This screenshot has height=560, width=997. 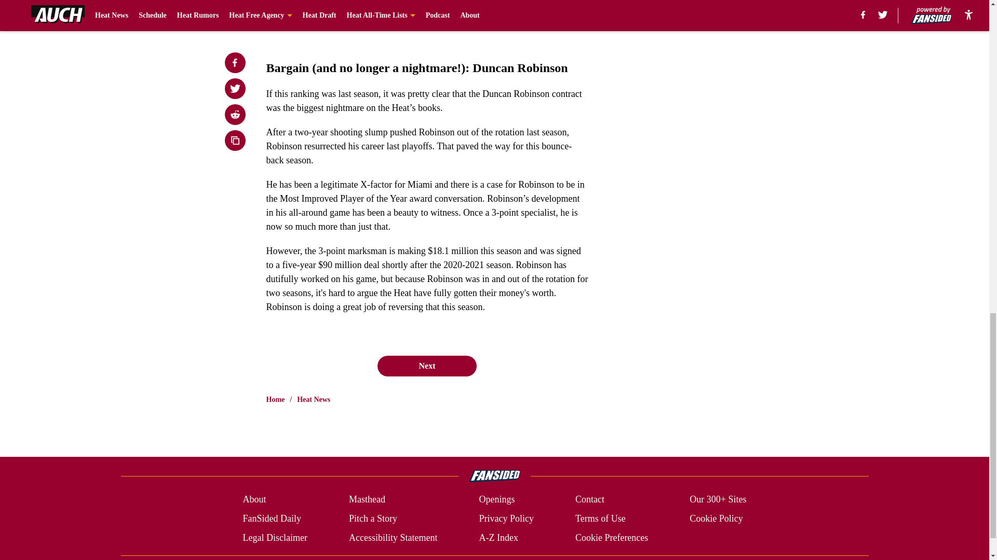 What do you see at coordinates (373, 519) in the screenshot?
I see `Pitch a Story` at bounding box center [373, 519].